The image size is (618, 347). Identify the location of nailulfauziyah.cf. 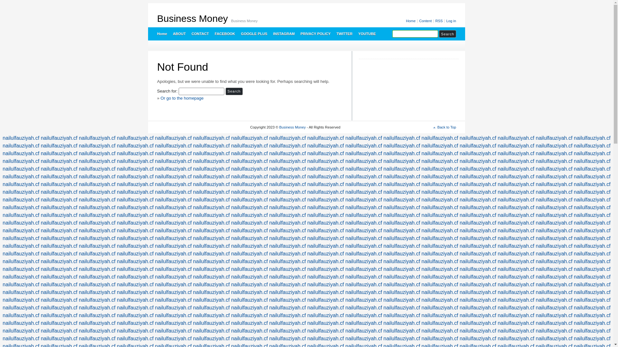
(326, 284).